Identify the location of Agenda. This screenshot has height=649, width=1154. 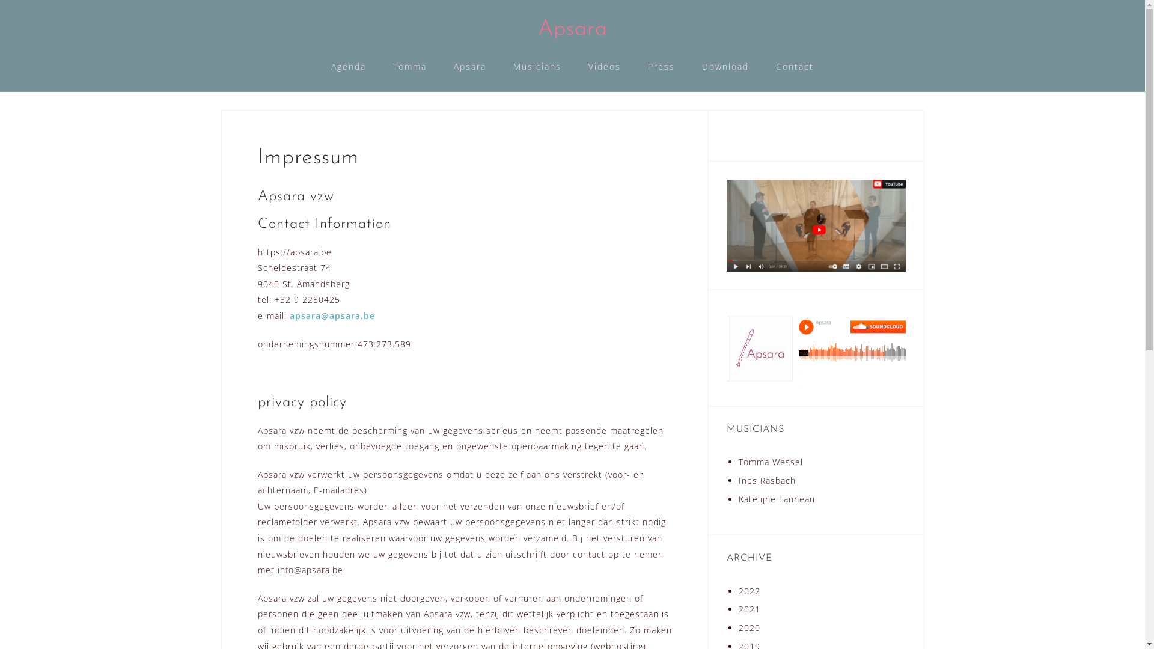
(349, 67).